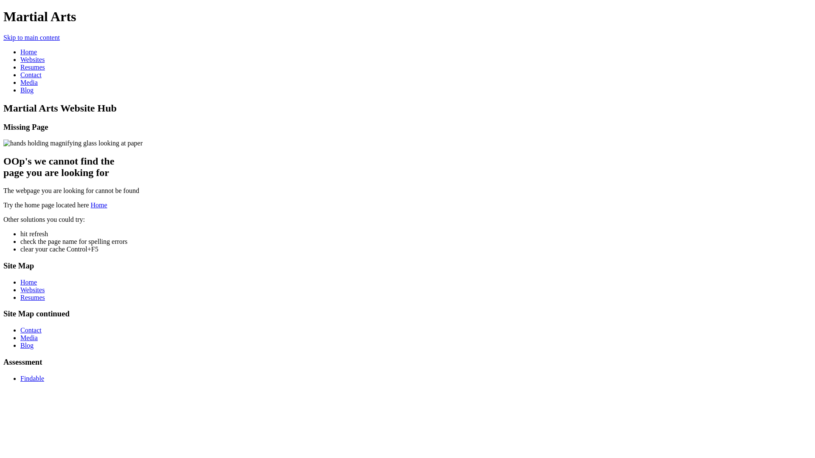 This screenshot has height=458, width=815. Describe the element at coordinates (29, 82) in the screenshot. I see `Media` at that location.